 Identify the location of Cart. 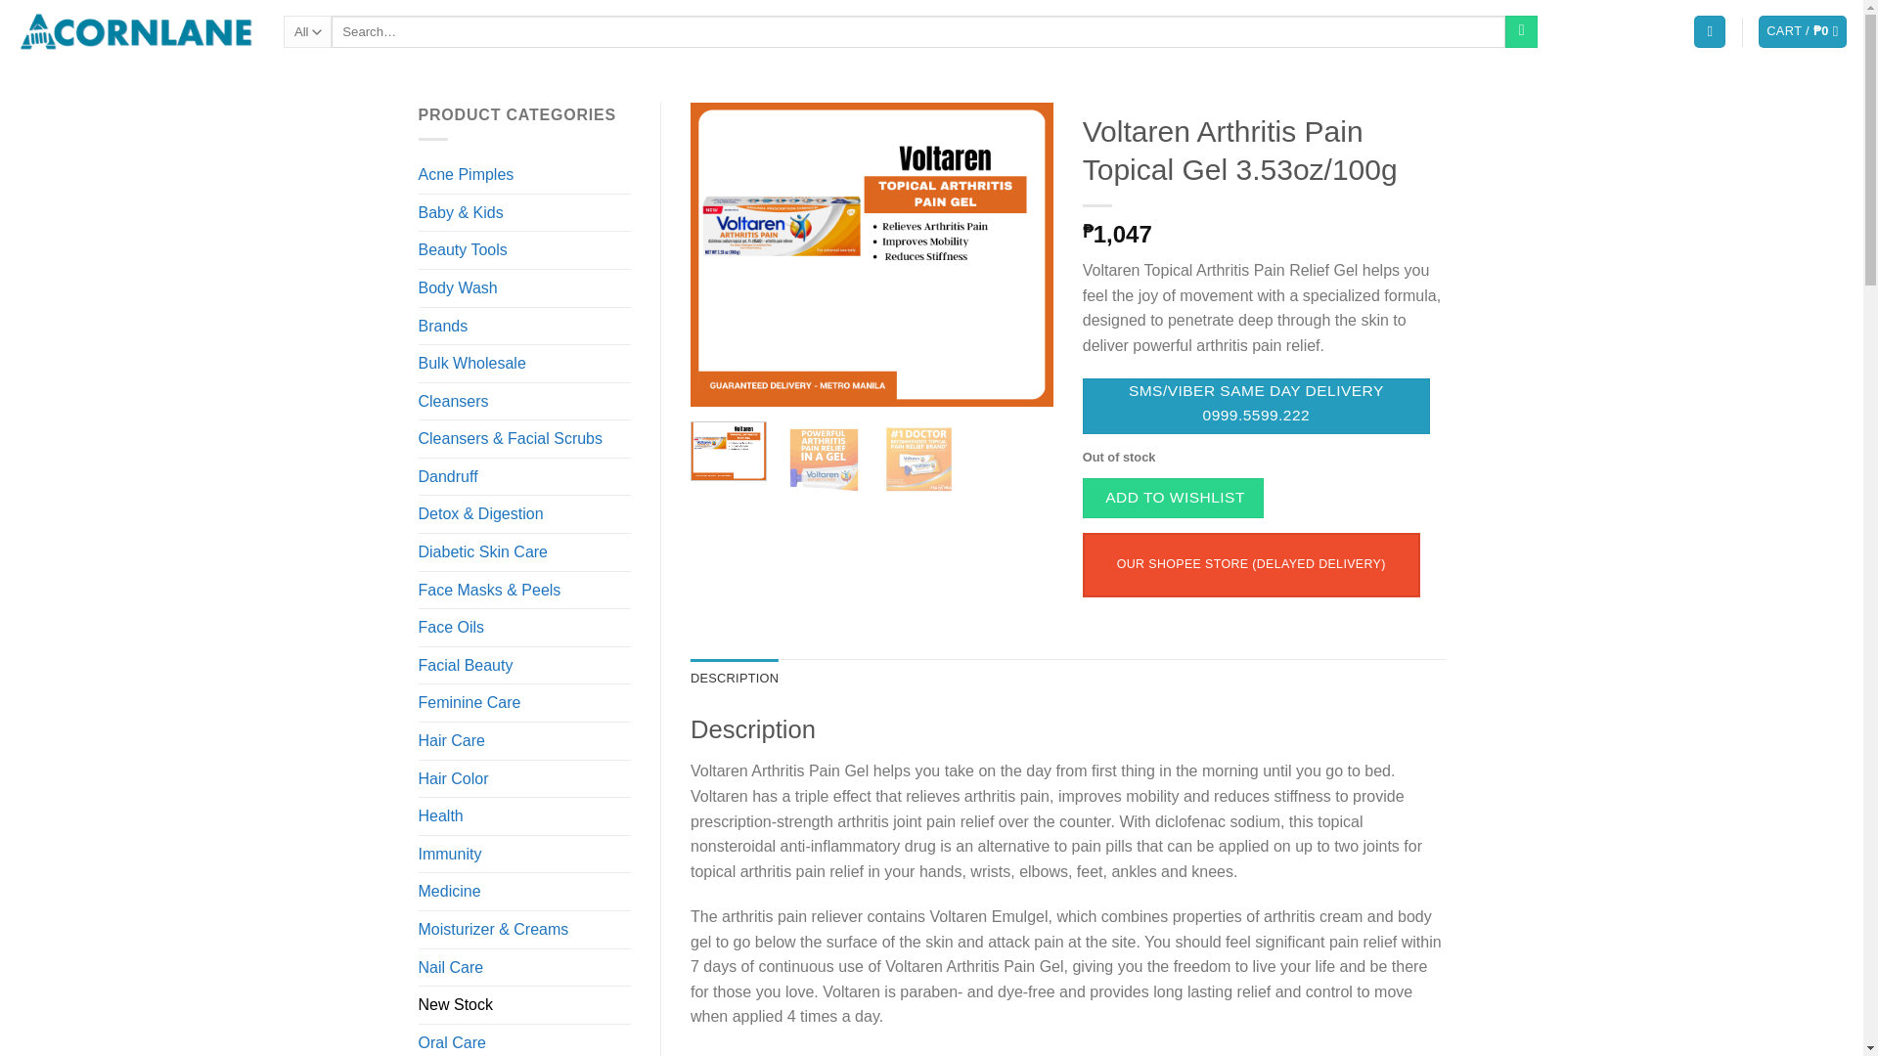
(1803, 31).